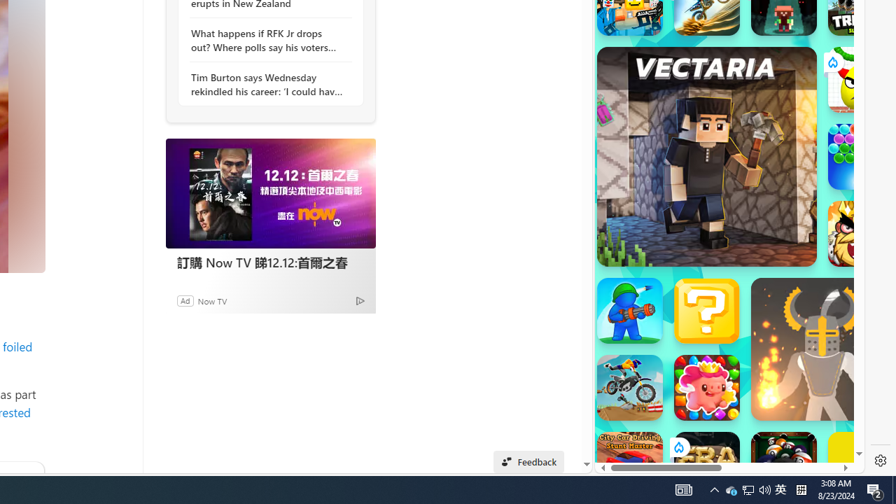 Image resolution: width=896 pixels, height=504 pixels. I want to click on Mystery Tile, so click(707, 311).